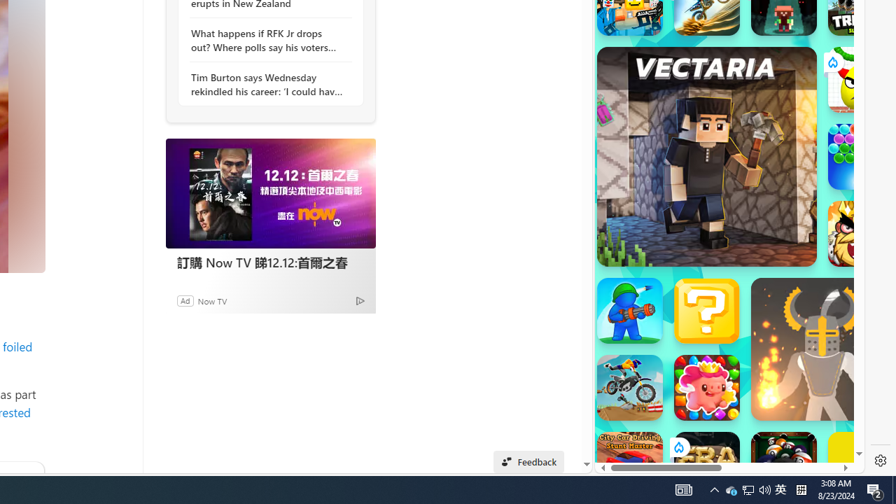 Image resolution: width=896 pixels, height=504 pixels. I want to click on Mystery Tile, so click(707, 311).